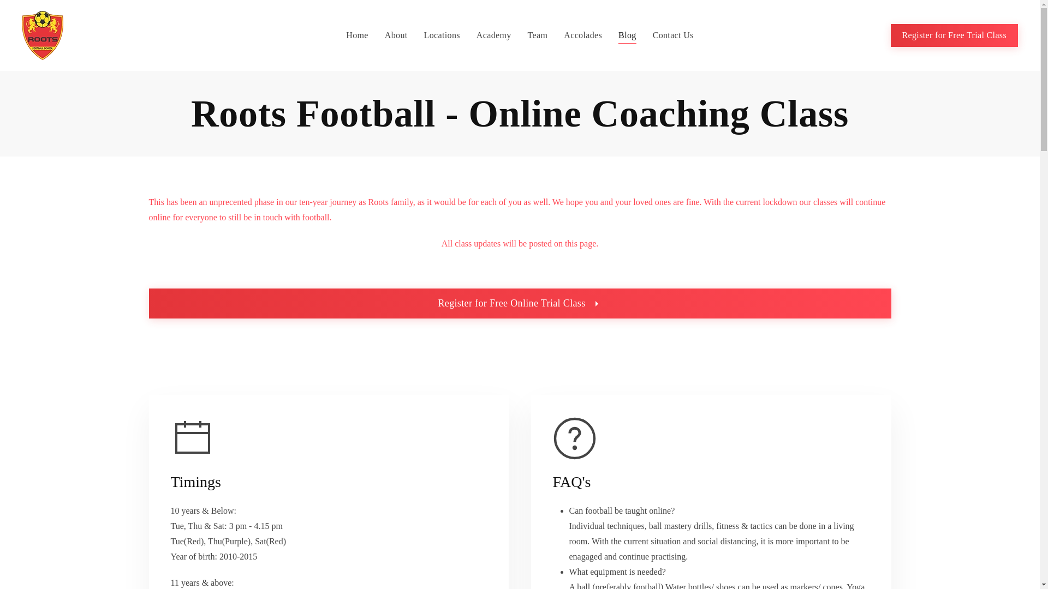 Image resolution: width=1048 pixels, height=589 pixels. What do you see at coordinates (674, 35) in the screenshot?
I see `Contact Us` at bounding box center [674, 35].